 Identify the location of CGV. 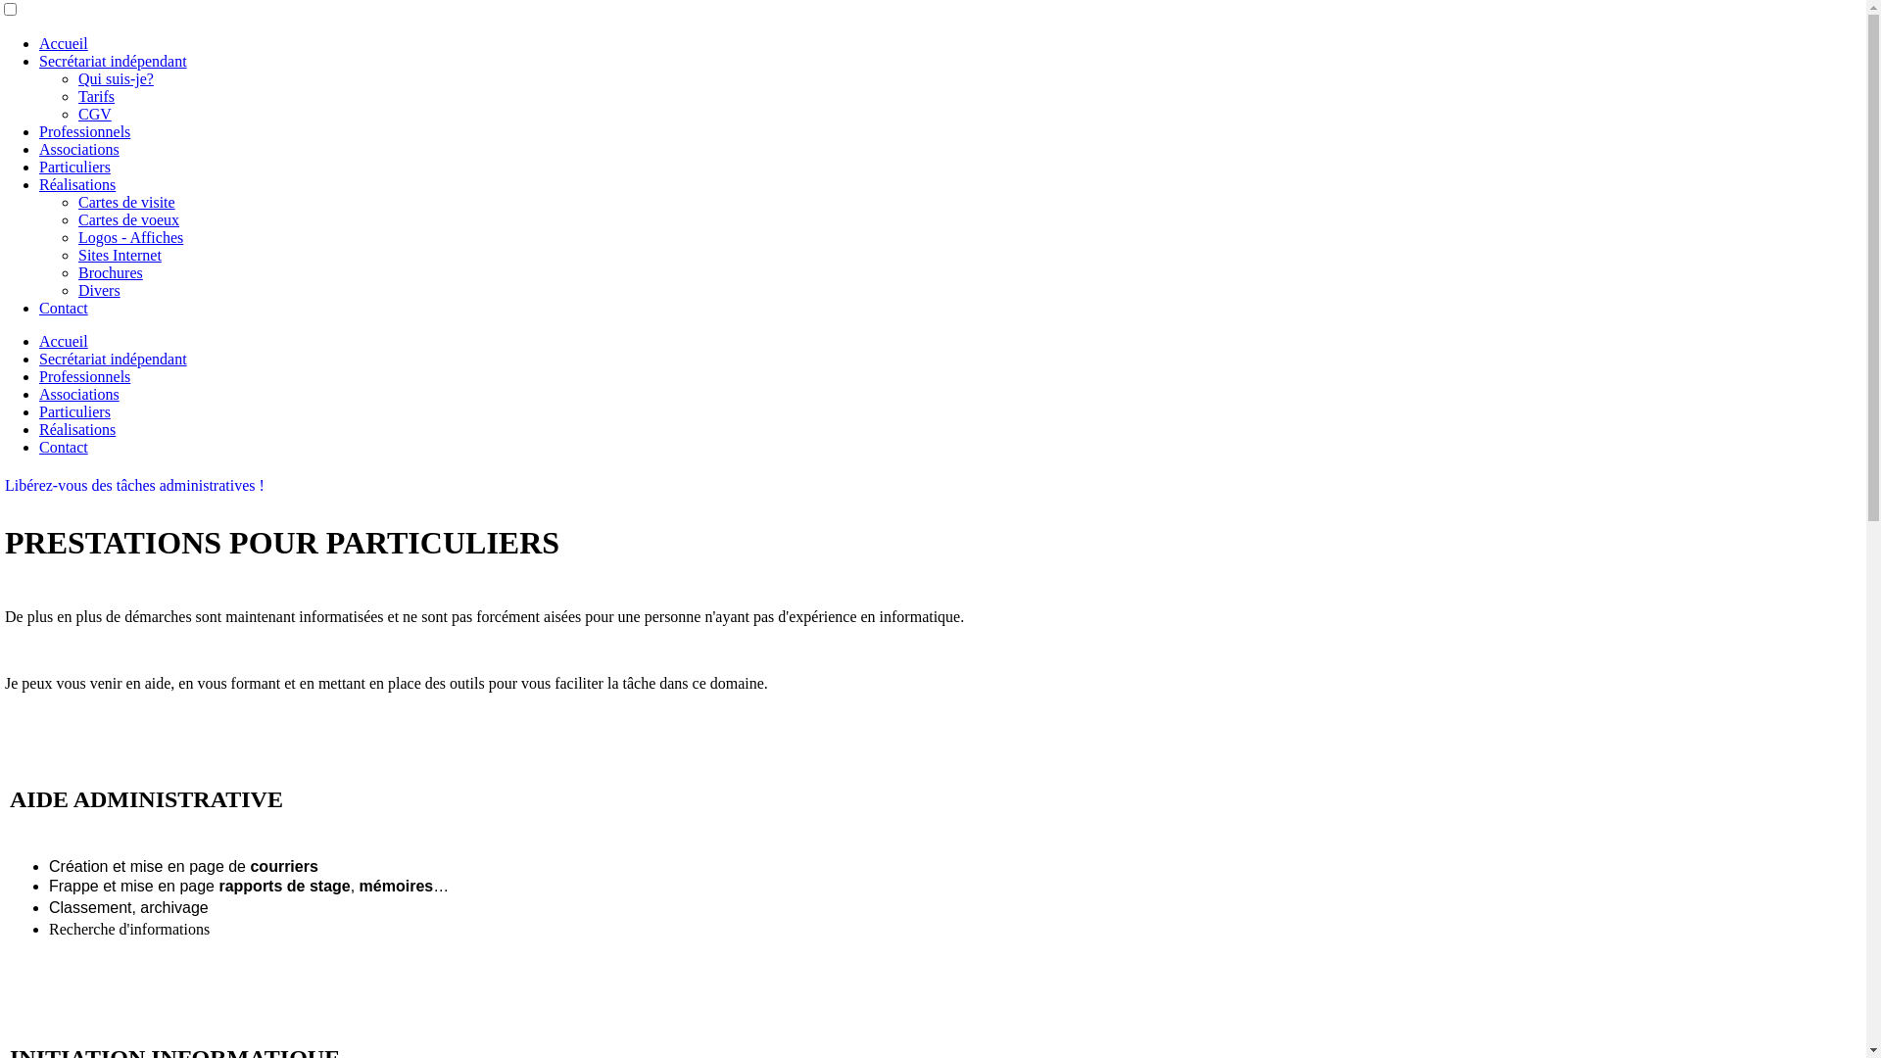
(95, 114).